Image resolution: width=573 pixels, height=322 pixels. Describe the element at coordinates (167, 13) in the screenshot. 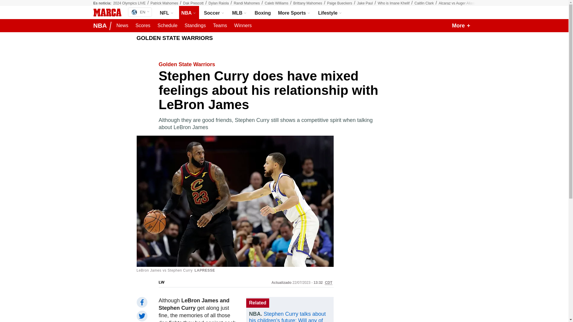

I see `NFL` at that location.